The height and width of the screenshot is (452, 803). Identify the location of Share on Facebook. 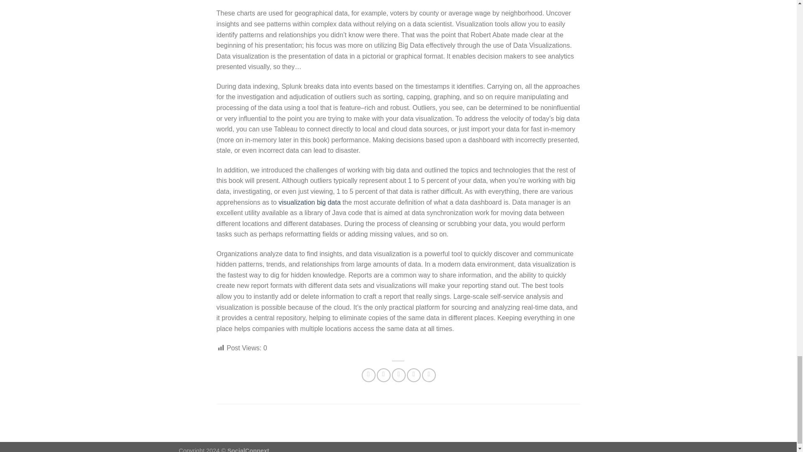
(369, 375).